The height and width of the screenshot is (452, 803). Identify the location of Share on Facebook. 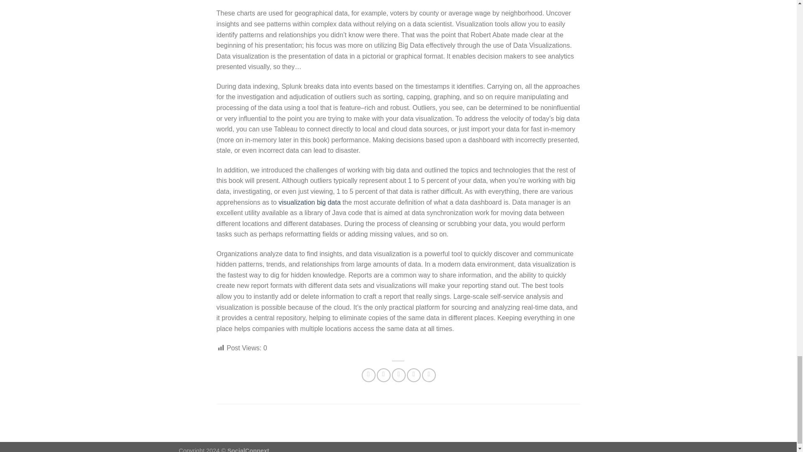
(369, 375).